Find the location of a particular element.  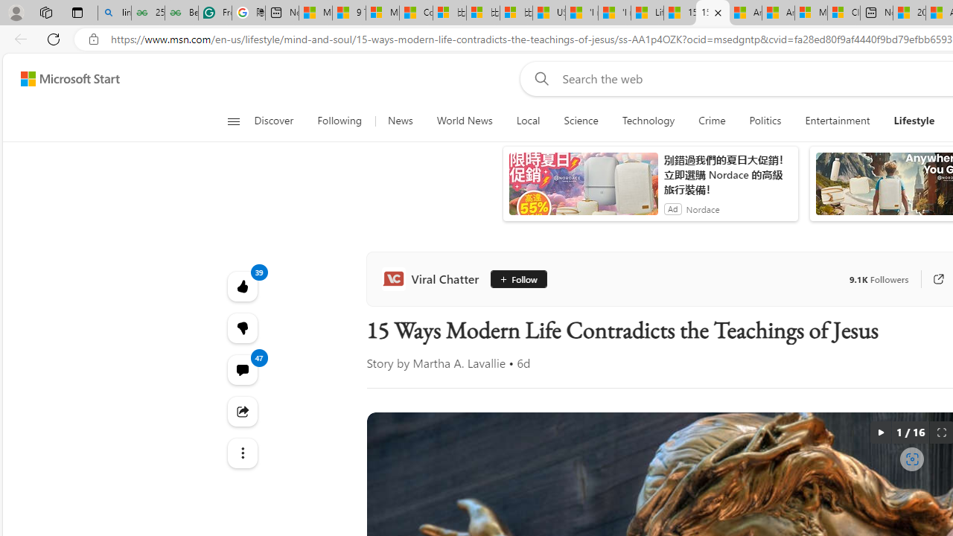

Class: button-glyph is located at coordinates (233, 121).